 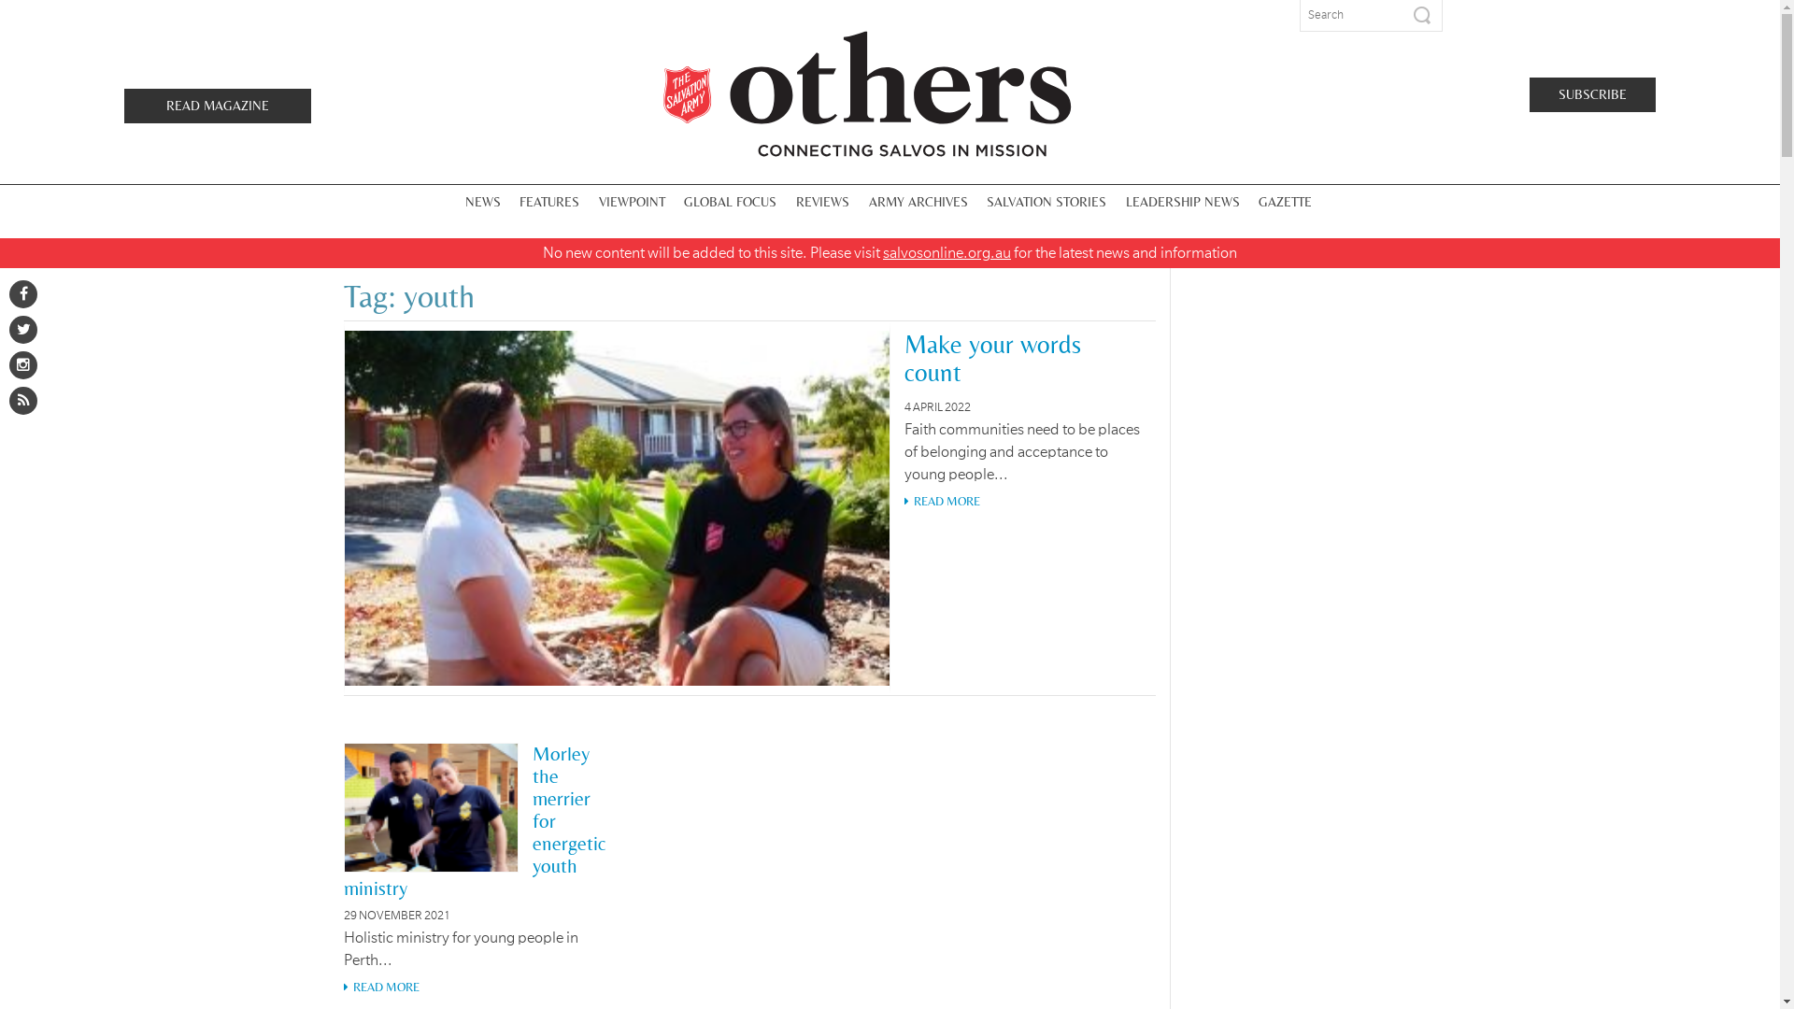 I want to click on SALVATION STORIES, so click(x=1046, y=202).